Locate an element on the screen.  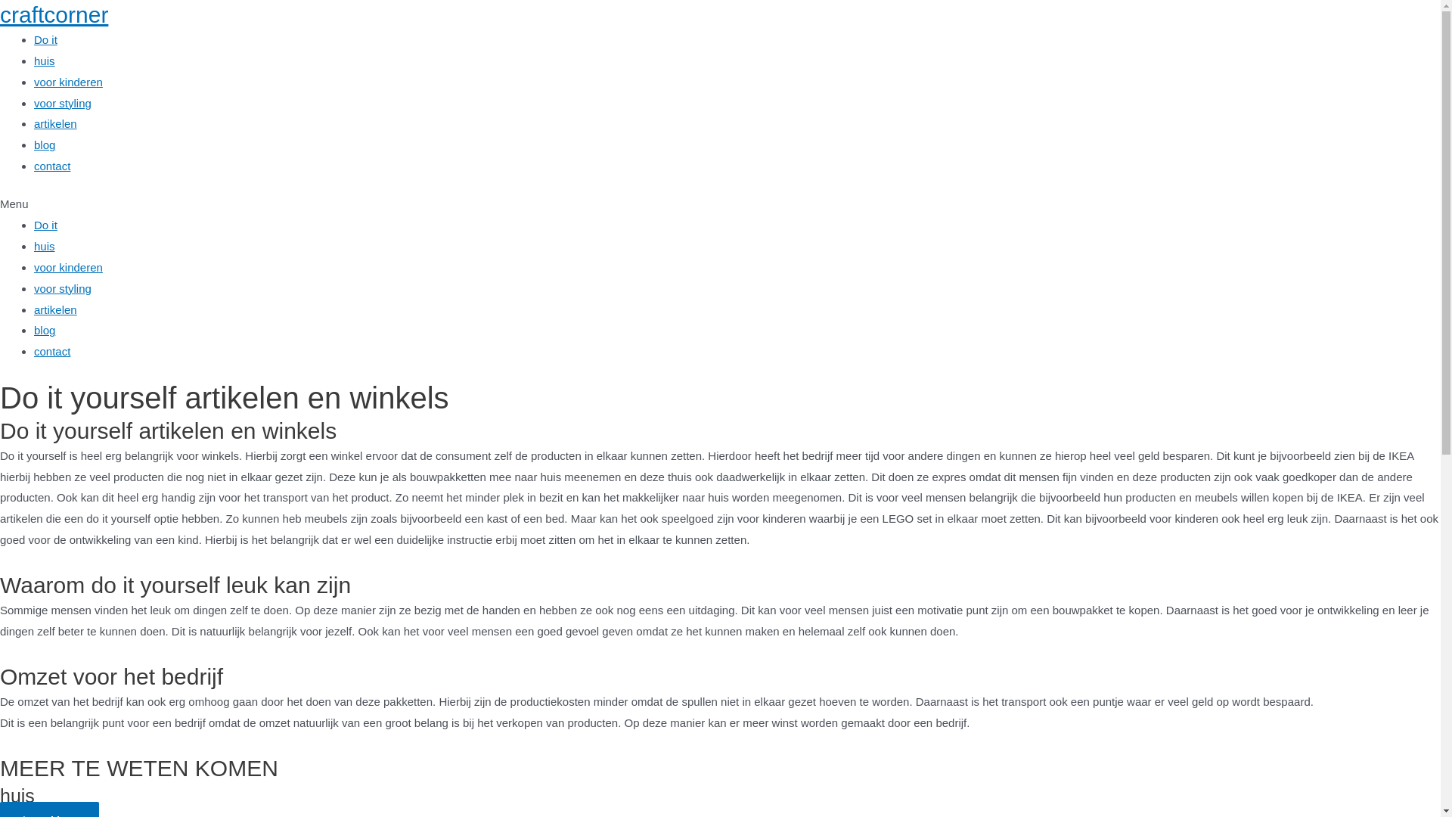
contact is located at coordinates (52, 166).